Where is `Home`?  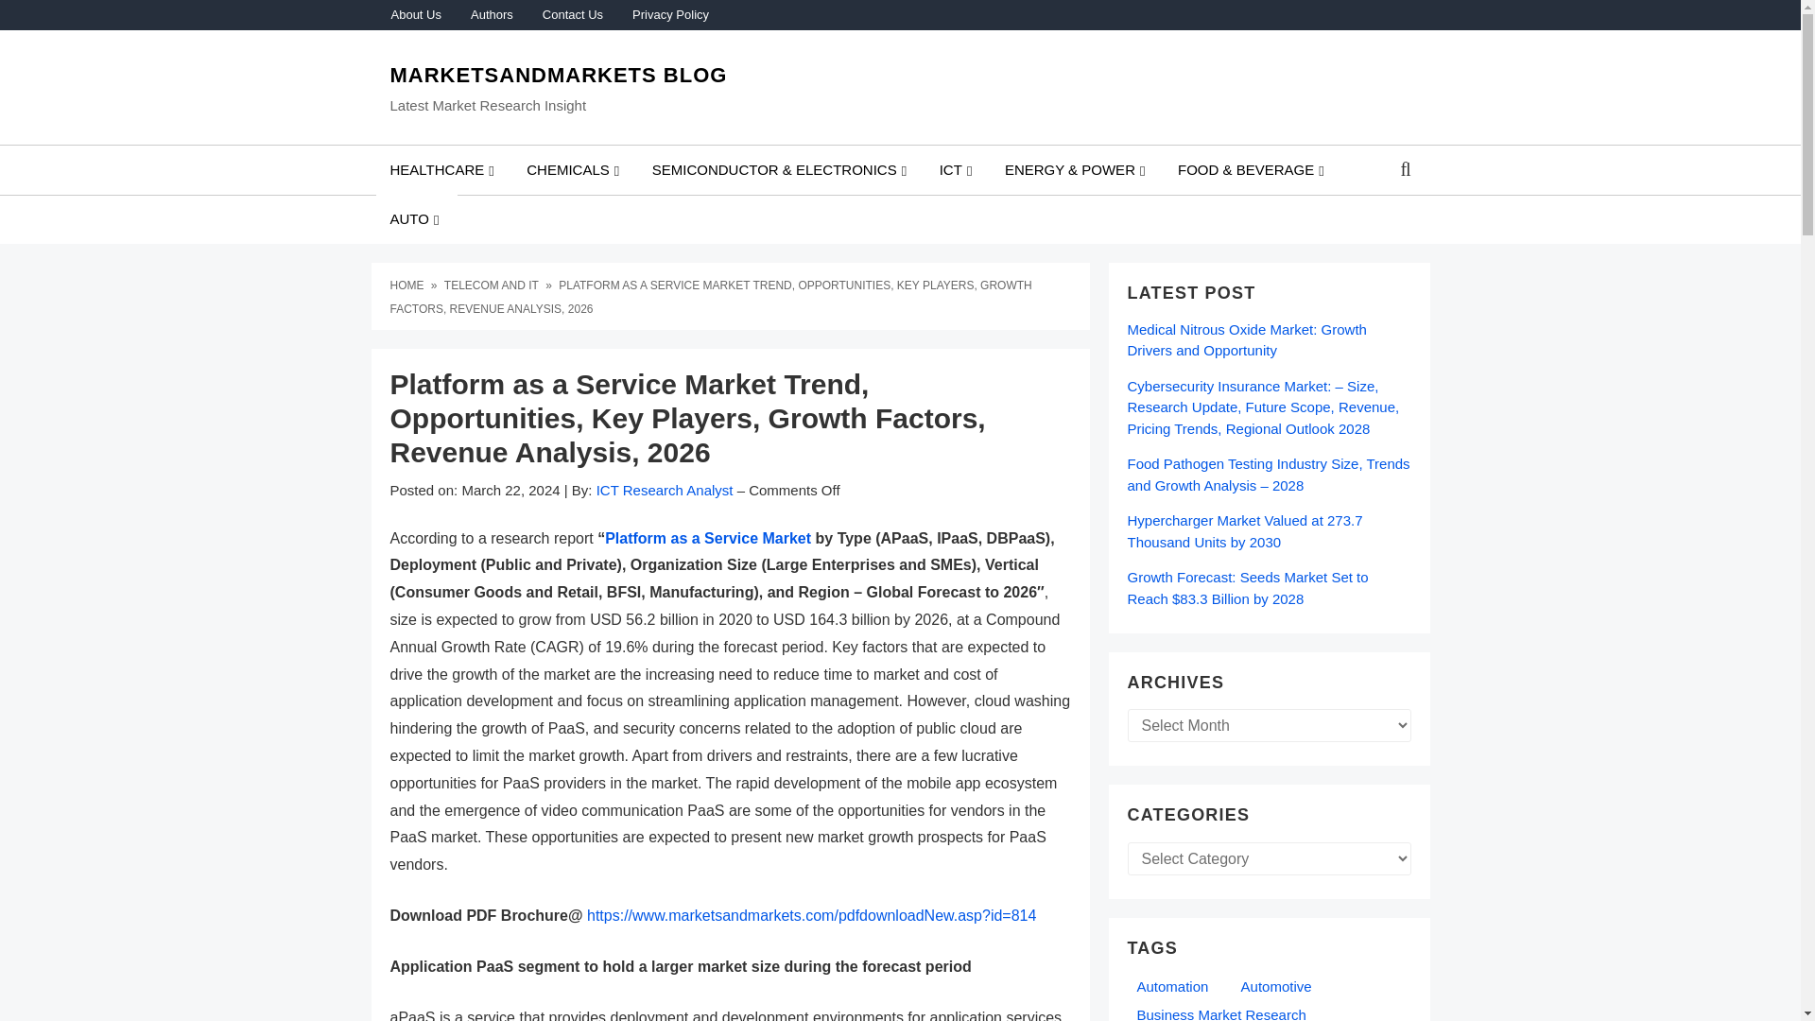
Home is located at coordinates (408, 284).